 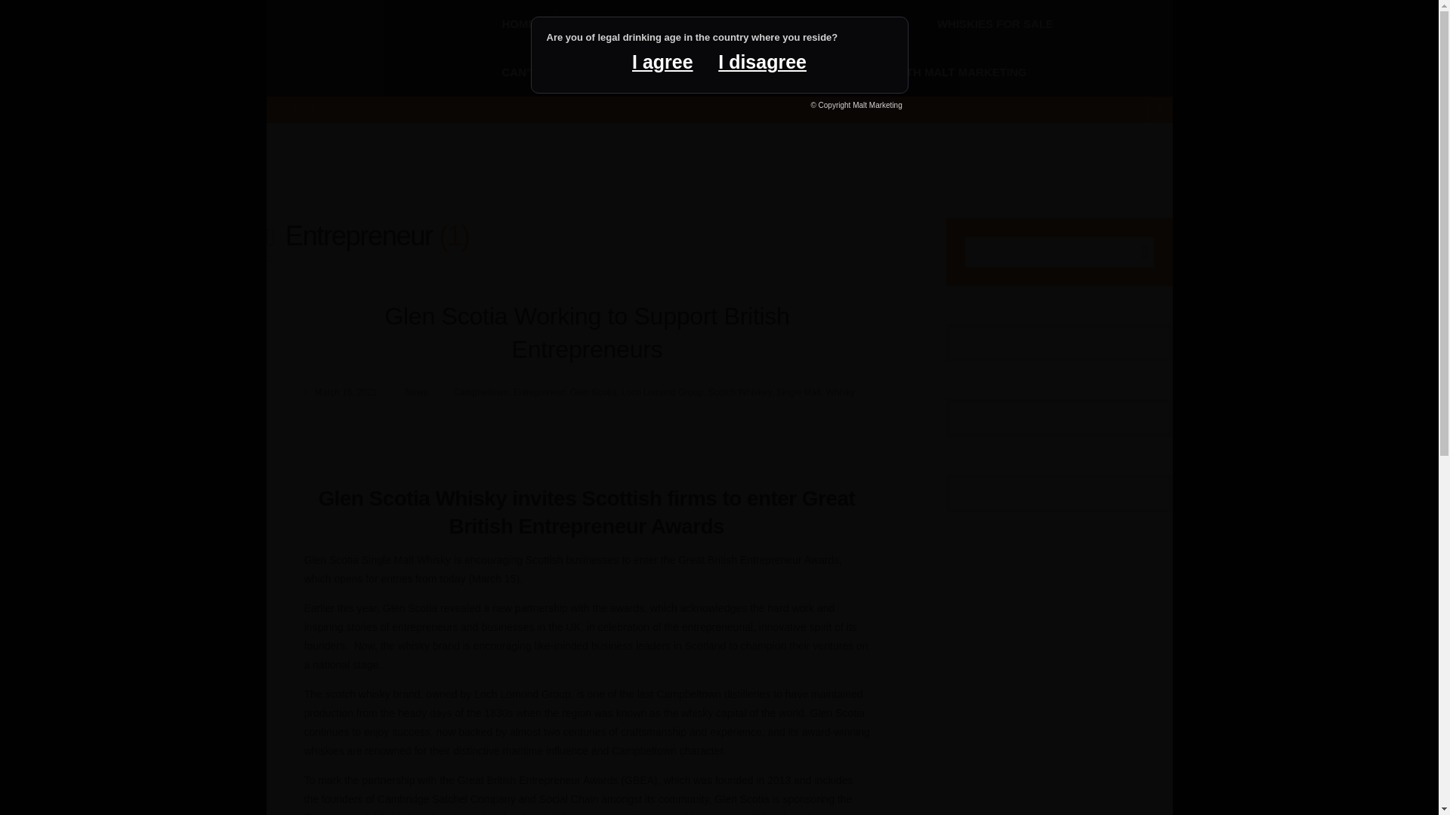 I want to click on HOME, so click(x=519, y=24).